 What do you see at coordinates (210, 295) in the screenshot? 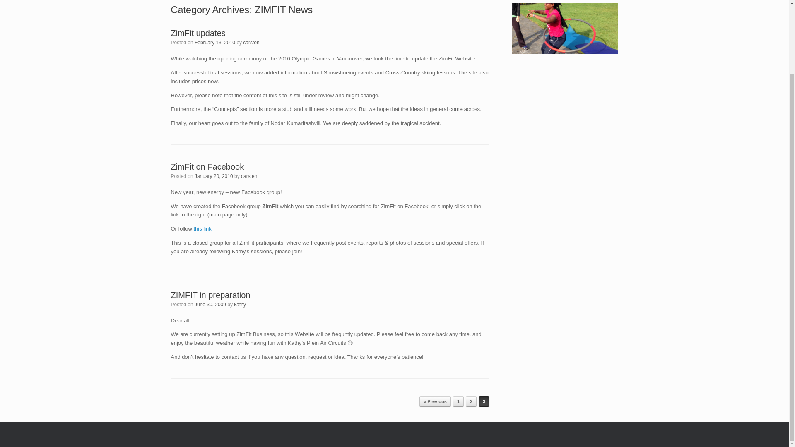
I see `Permalink to ZIMFIT in preparation` at bounding box center [210, 295].